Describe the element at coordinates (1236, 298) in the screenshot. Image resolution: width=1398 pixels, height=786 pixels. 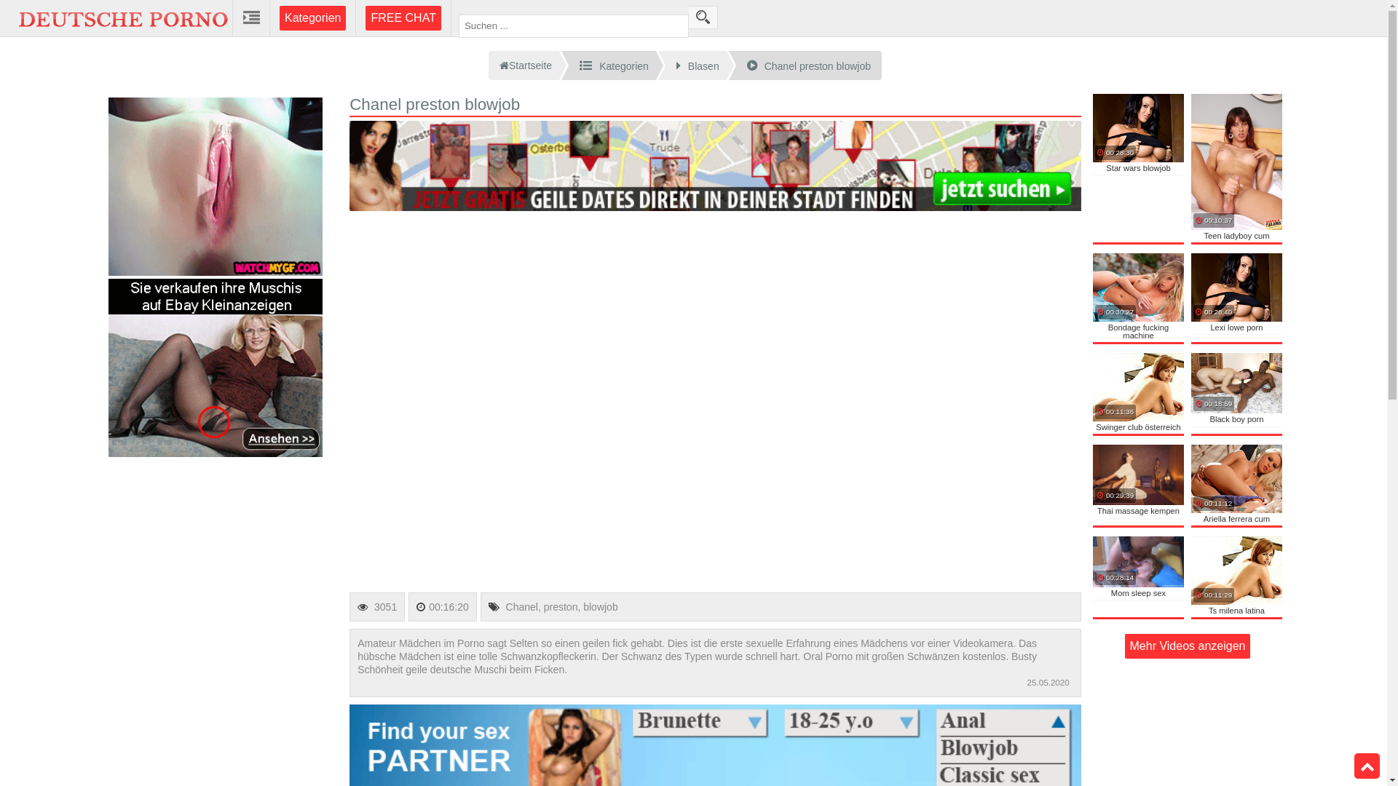
I see `00:28:40
Lexi lowe porn` at that location.